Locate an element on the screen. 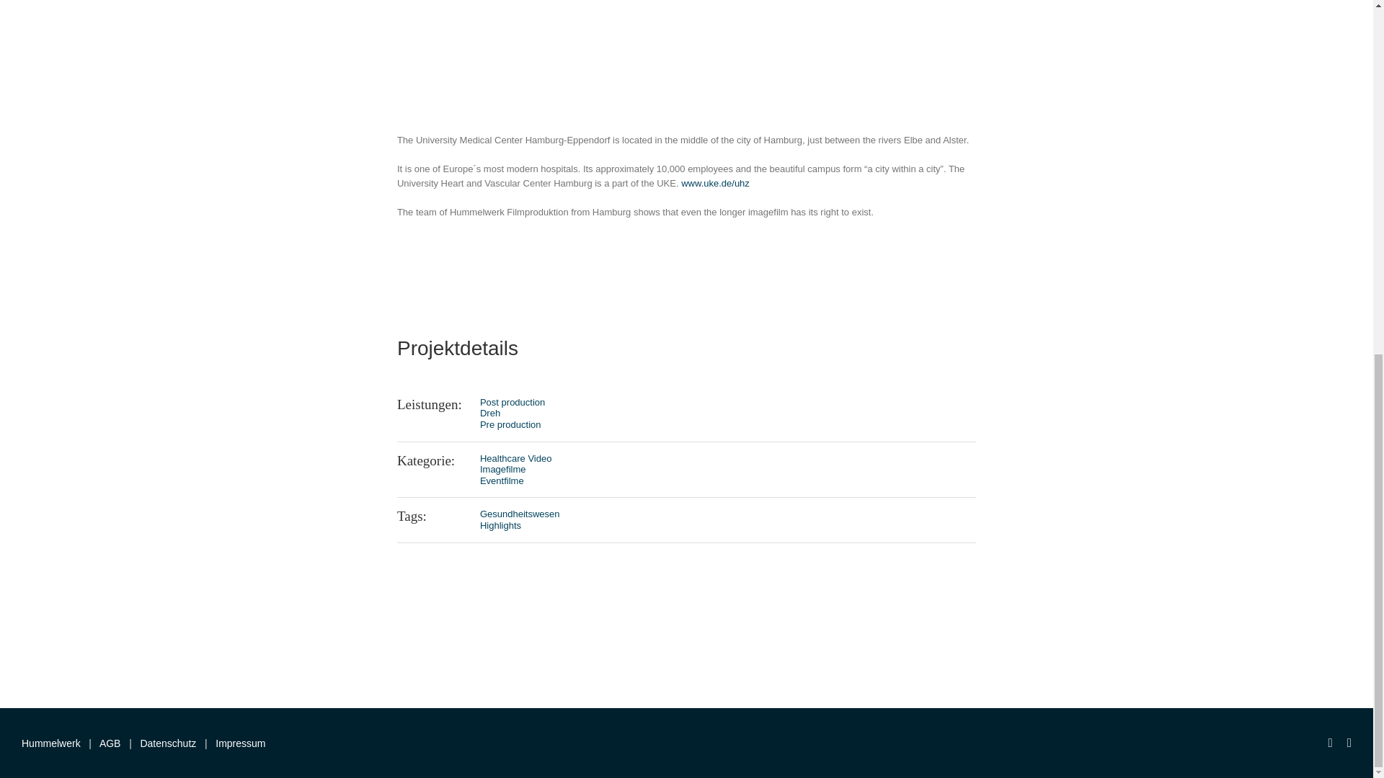 The height and width of the screenshot is (778, 1384). Hummelwerk is located at coordinates (50, 743).